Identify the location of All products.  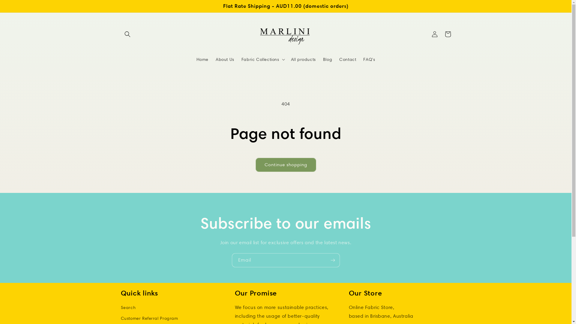
(304, 59).